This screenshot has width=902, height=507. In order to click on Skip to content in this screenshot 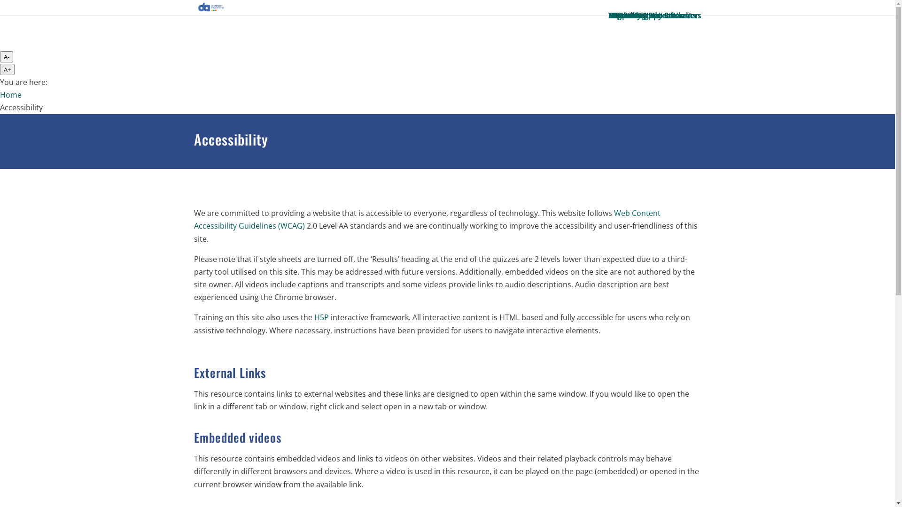, I will do `click(27, 6)`.